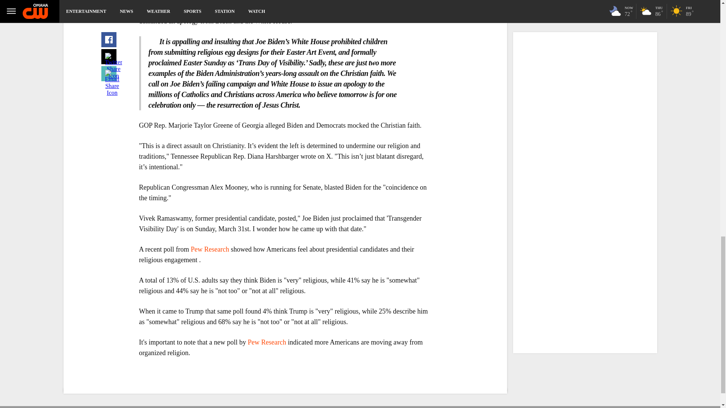  I want to click on Trump's campaign, so click(213, 11).